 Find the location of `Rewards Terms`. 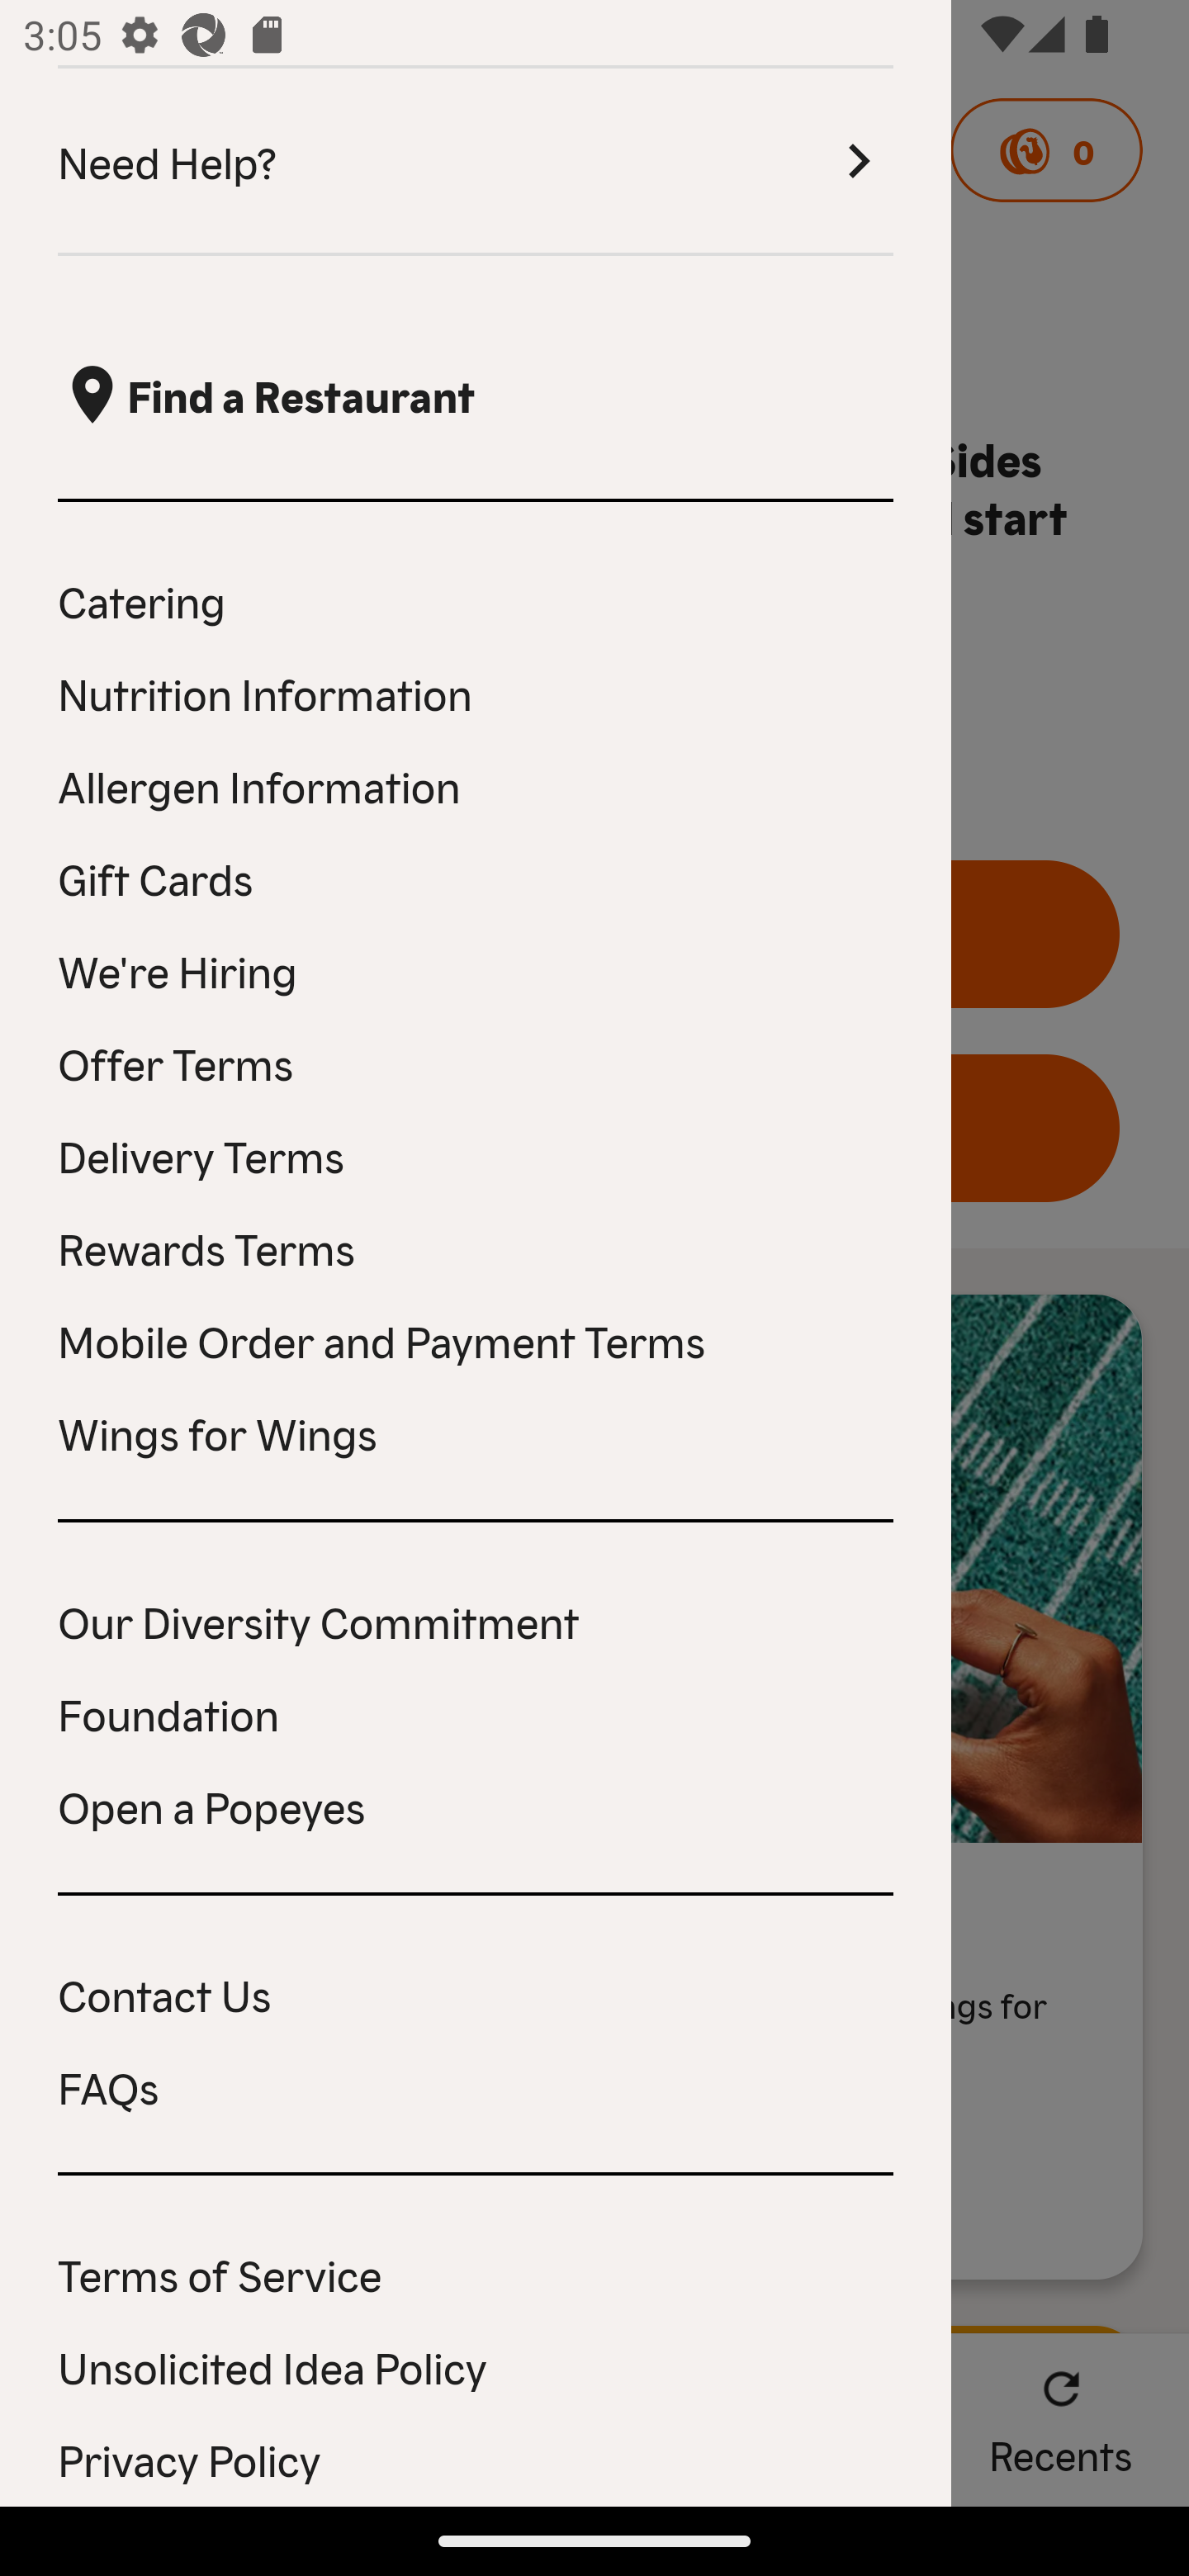

Rewards Terms is located at coordinates (476, 1248).